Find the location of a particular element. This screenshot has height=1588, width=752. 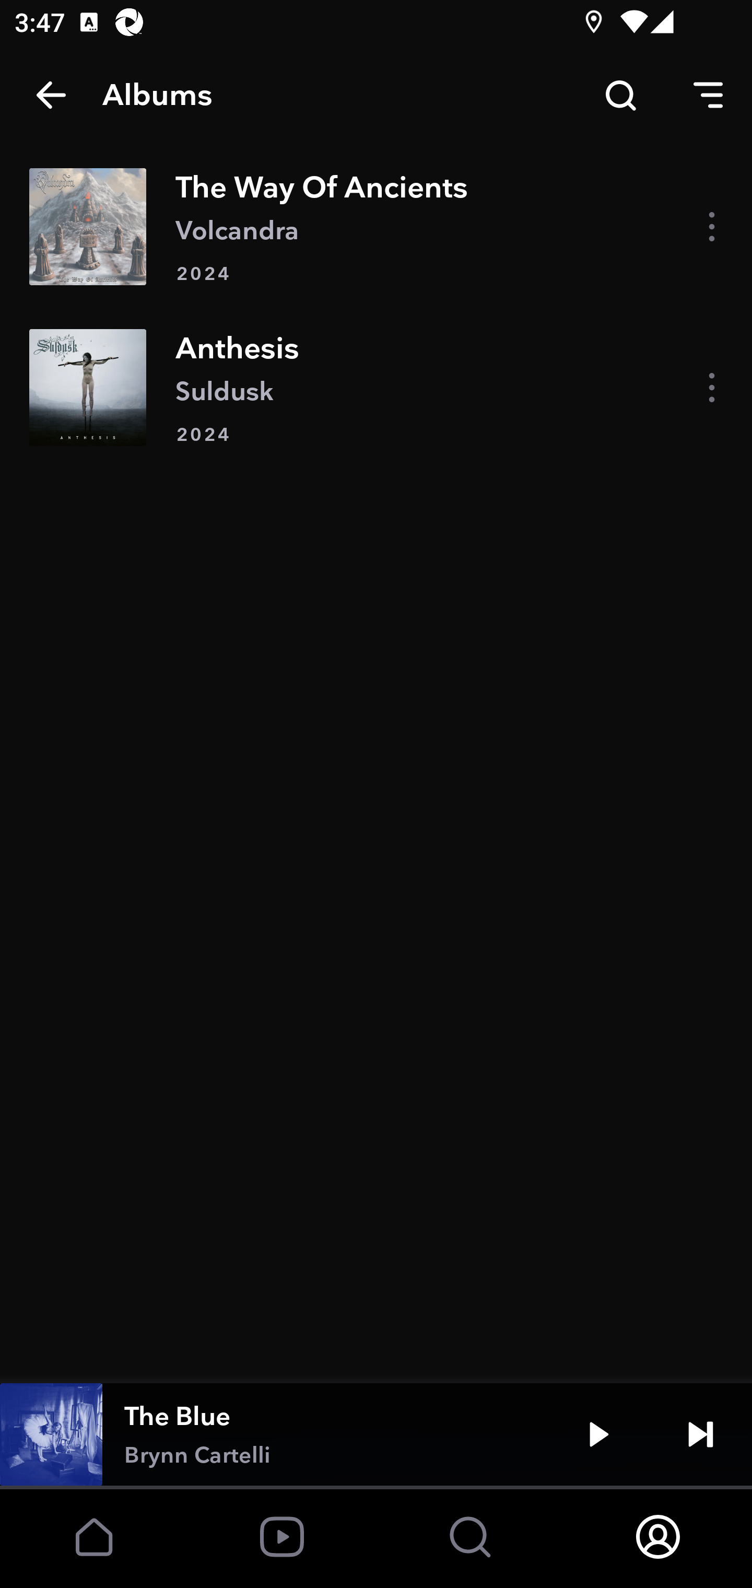

Search is located at coordinates (620, 95).